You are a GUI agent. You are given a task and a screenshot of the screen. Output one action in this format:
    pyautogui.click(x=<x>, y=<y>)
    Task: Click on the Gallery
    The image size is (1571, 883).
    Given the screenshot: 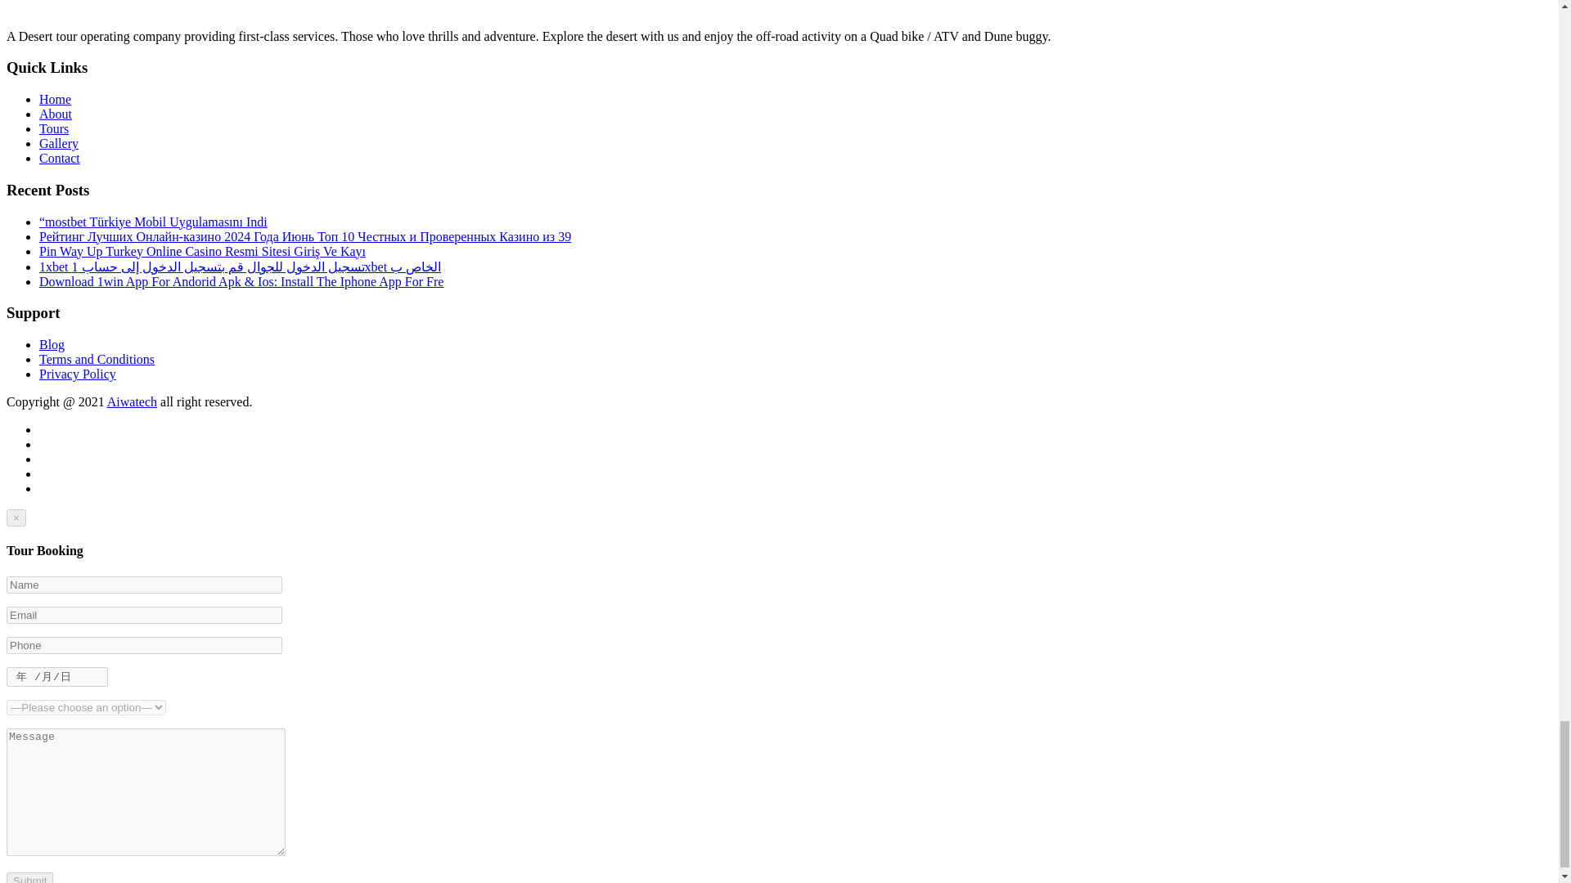 What is the action you would take?
    pyautogui.click(x=59, y=143)
    